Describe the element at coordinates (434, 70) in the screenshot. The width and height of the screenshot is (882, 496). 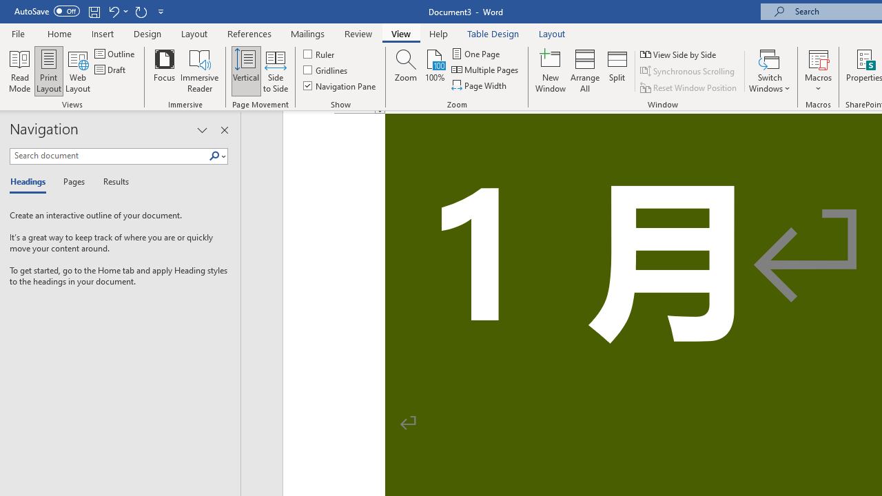
I see `100%` at that location.